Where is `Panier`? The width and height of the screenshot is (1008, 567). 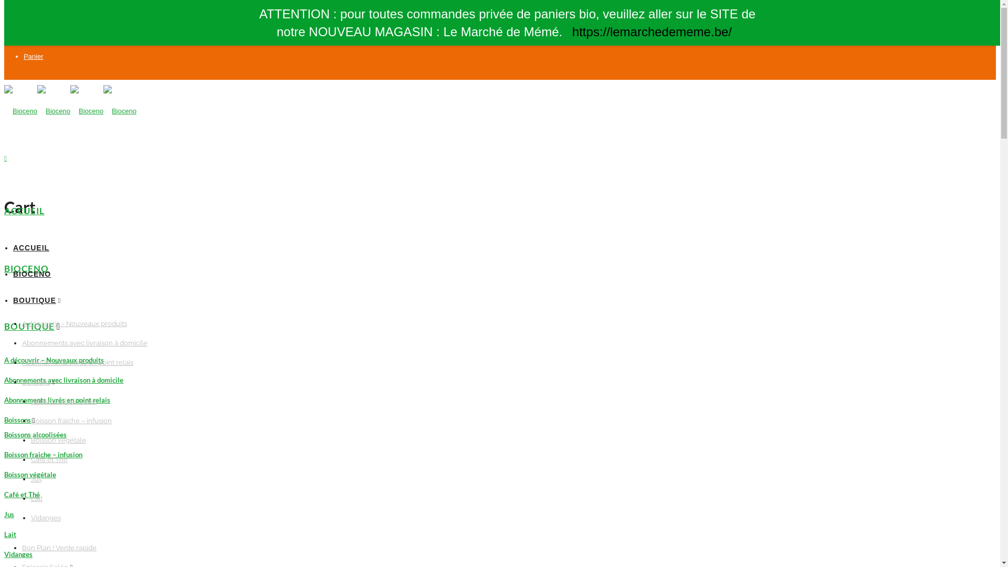
Panier is located at coordinates (34, 57).